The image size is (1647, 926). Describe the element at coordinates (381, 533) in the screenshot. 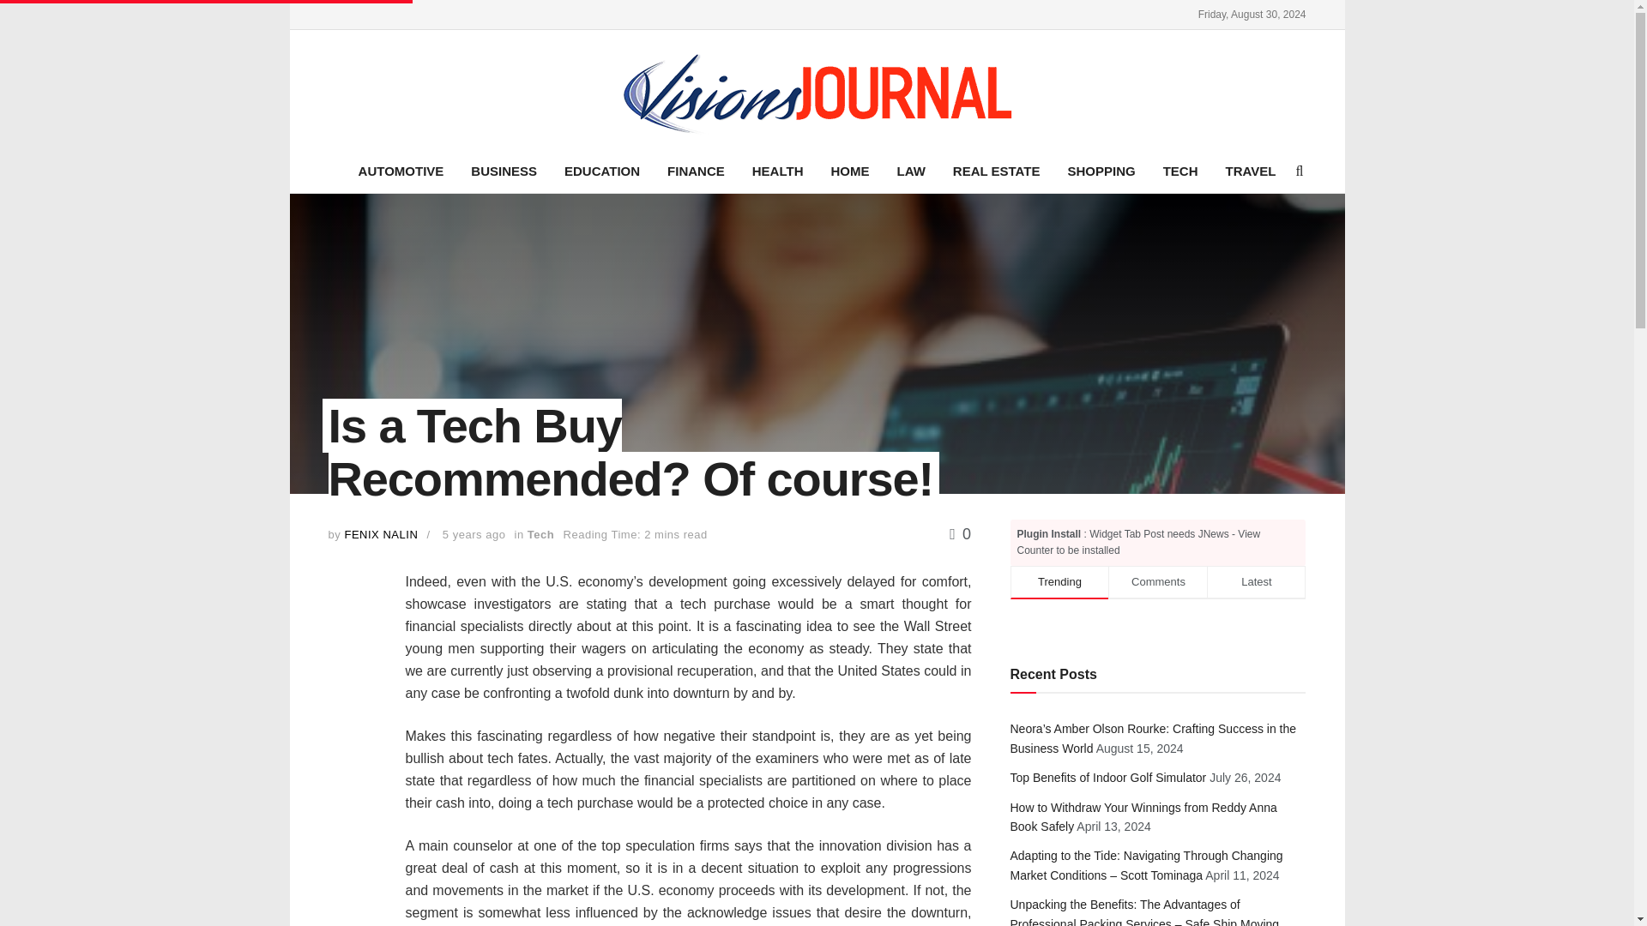

I see `FENIX NALIN` at that location.